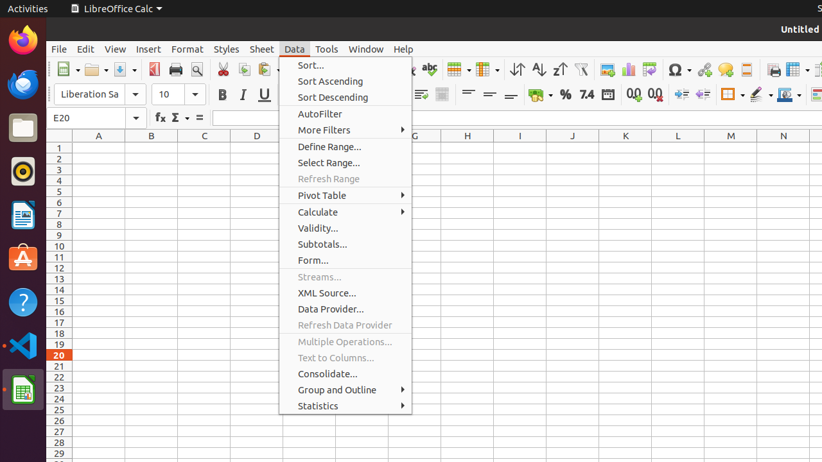  I want to click on File, so click(59, 49).